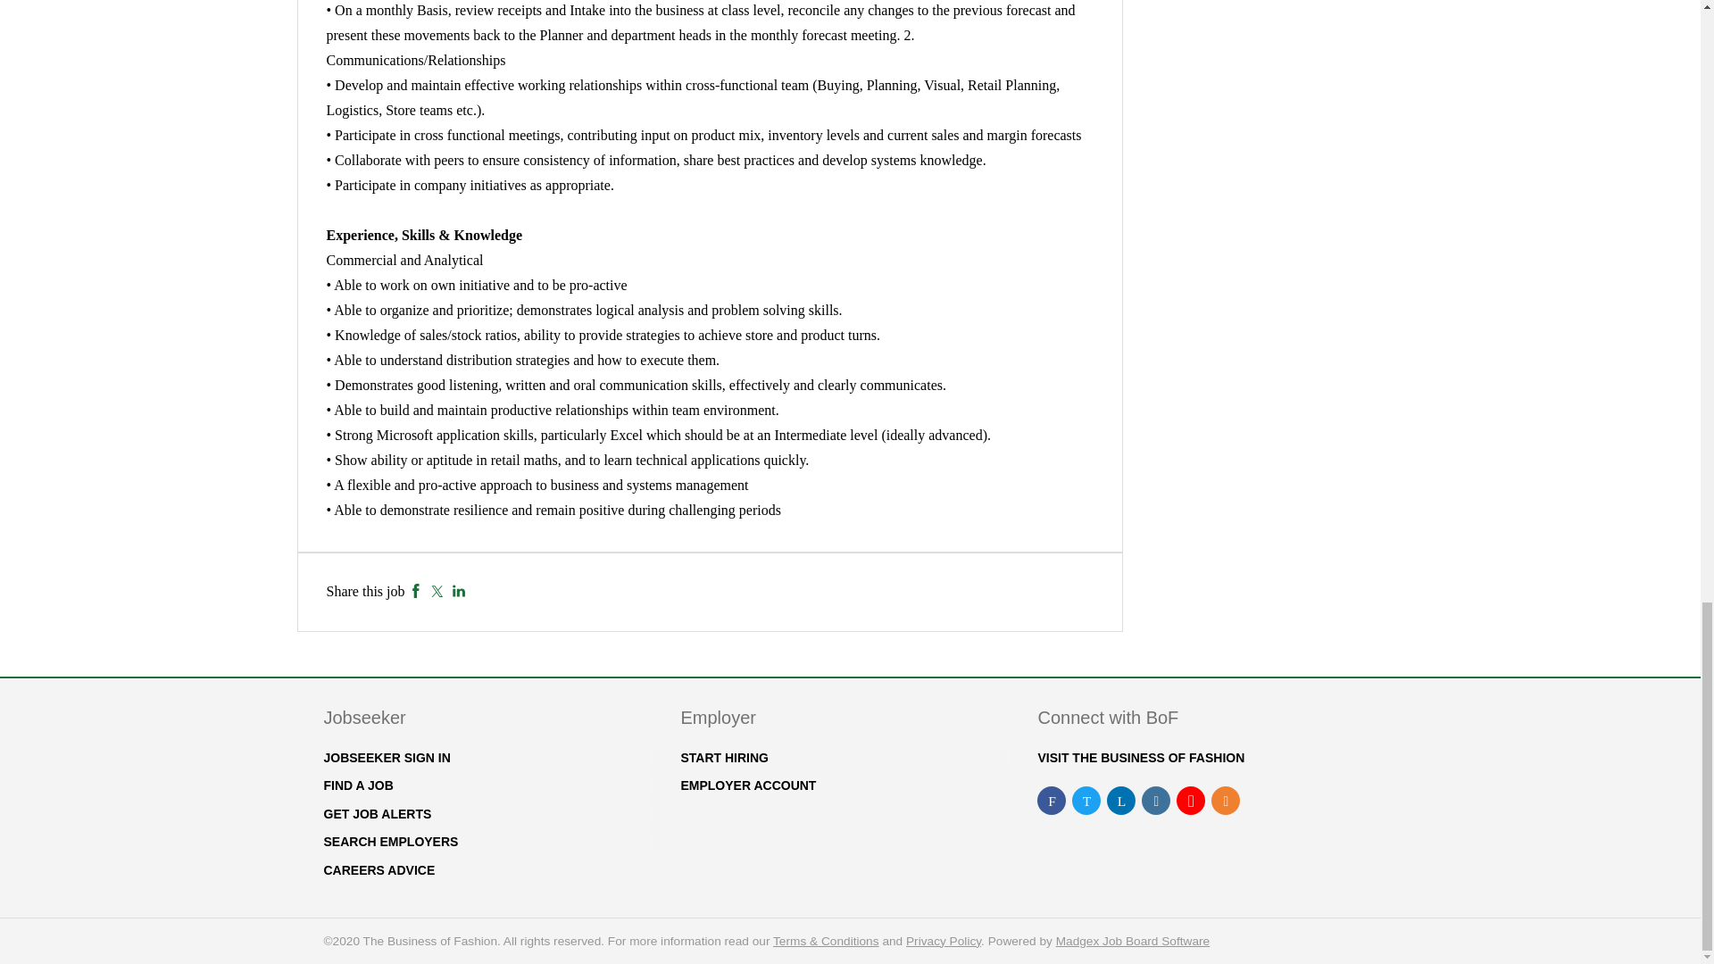 The image size is (1714, 964). I want to click on FIND A JOB, so click(357, 785).